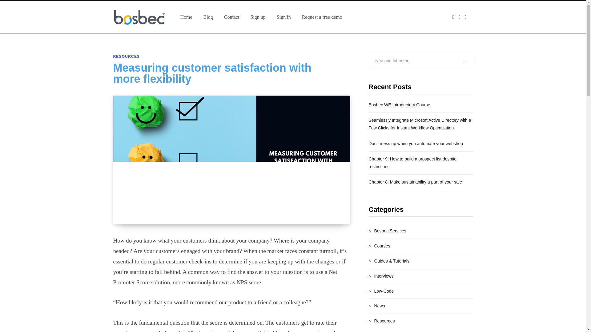  I want to click on RESOURCES, so click(127, 57).